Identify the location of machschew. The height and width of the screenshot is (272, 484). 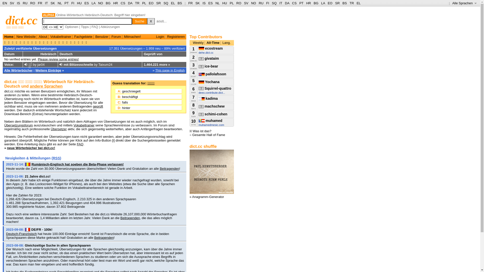
(212, 106).